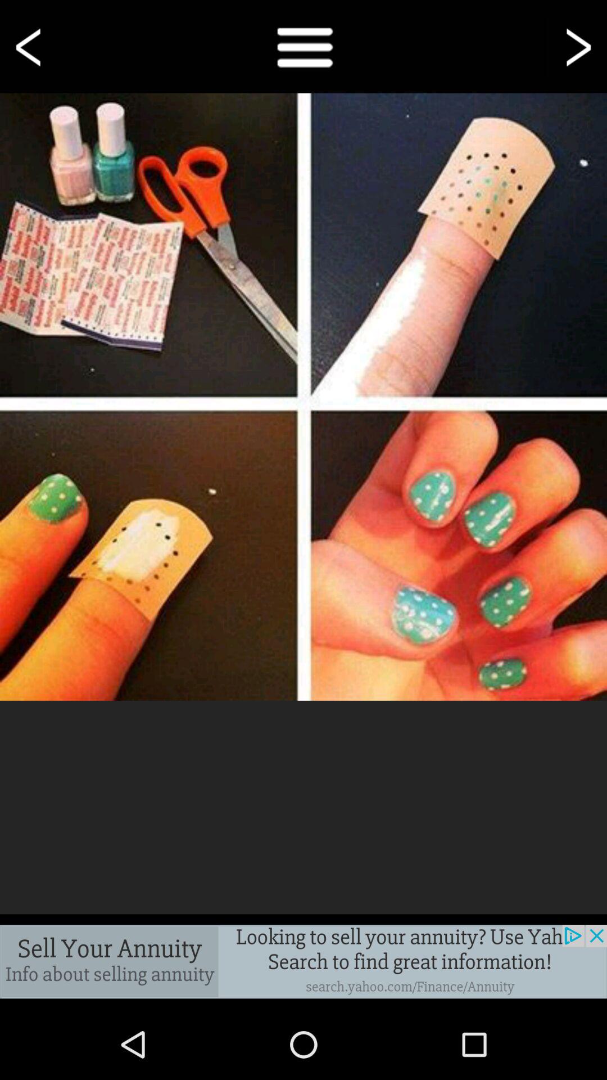  I want to click on previous page, so click(30, 46).